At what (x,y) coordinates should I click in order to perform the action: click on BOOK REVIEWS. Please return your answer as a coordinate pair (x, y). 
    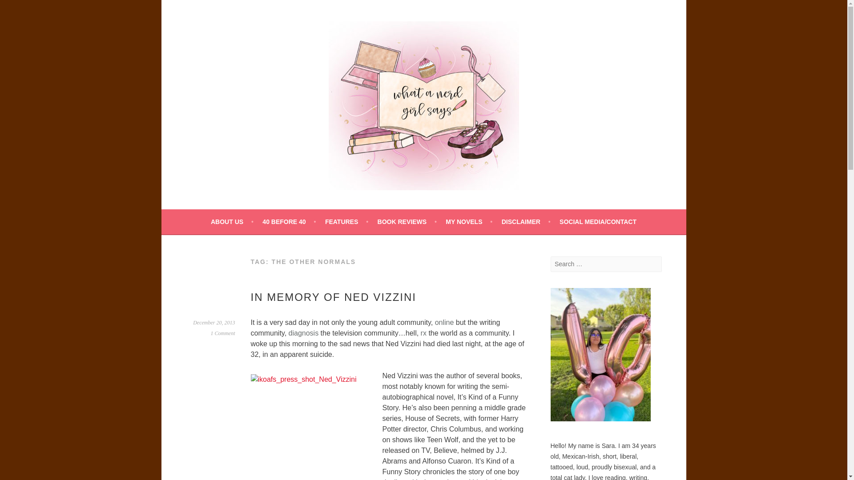
    Looking at the image, I should click on (407, 221).